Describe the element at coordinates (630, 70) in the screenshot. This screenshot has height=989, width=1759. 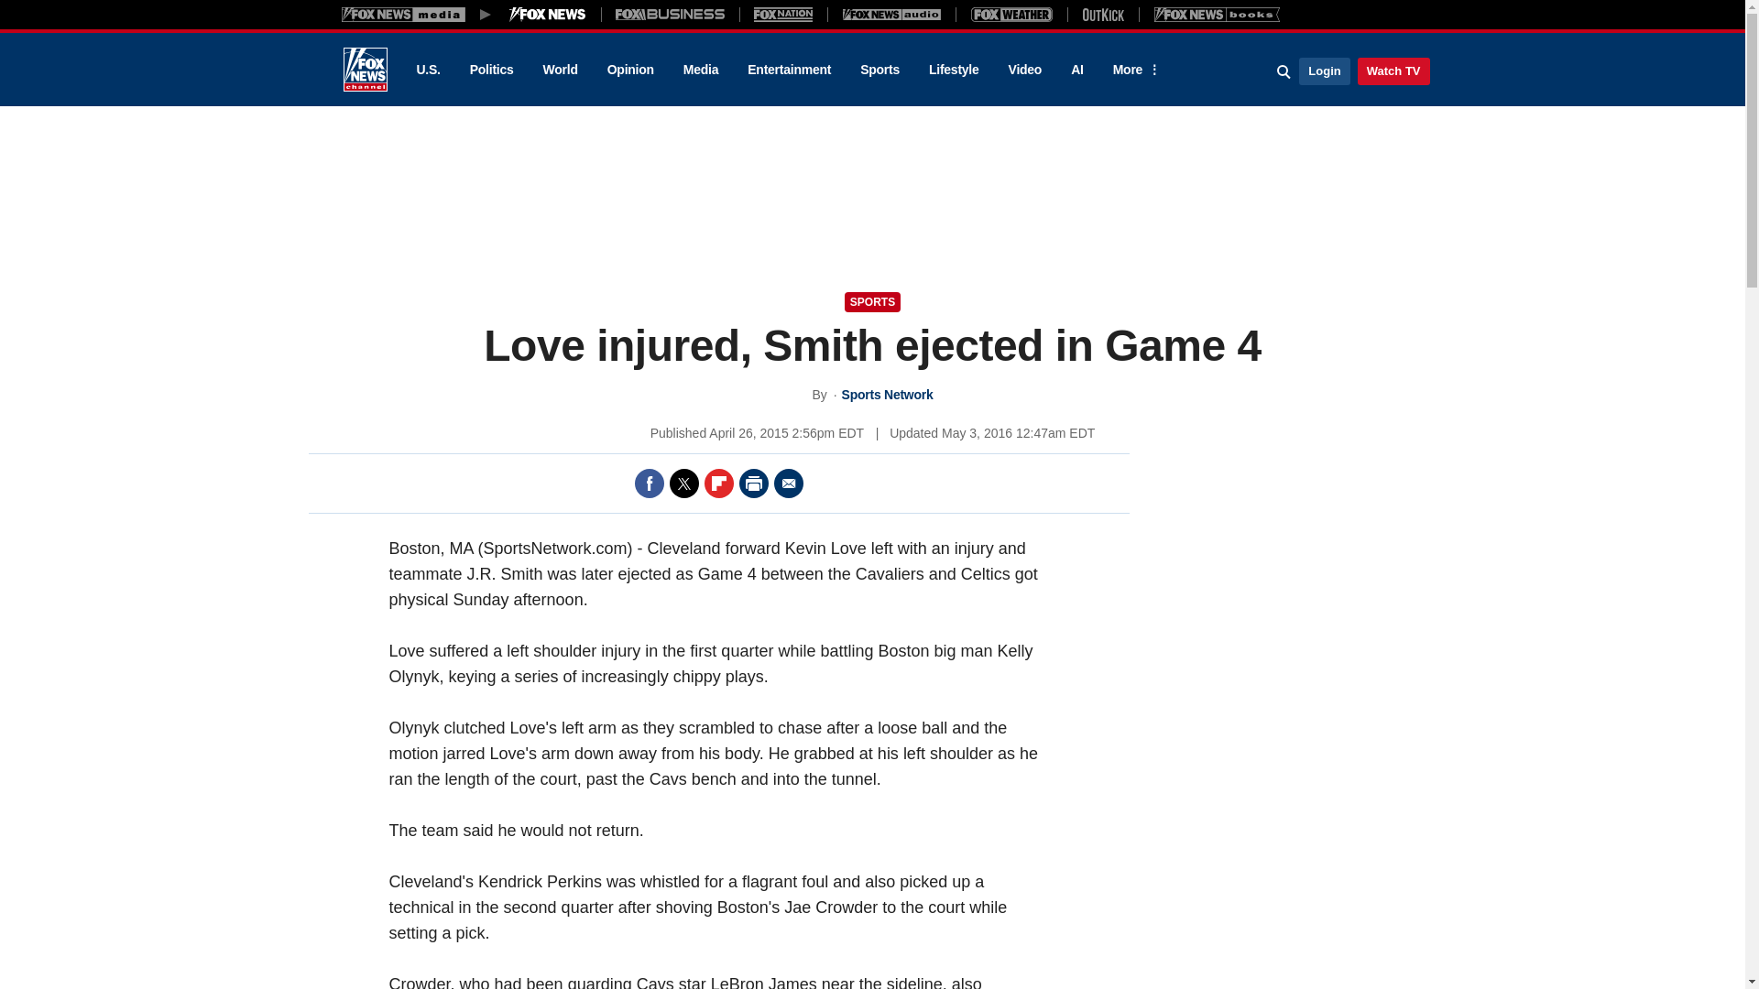
I see `Opinion` at that location.